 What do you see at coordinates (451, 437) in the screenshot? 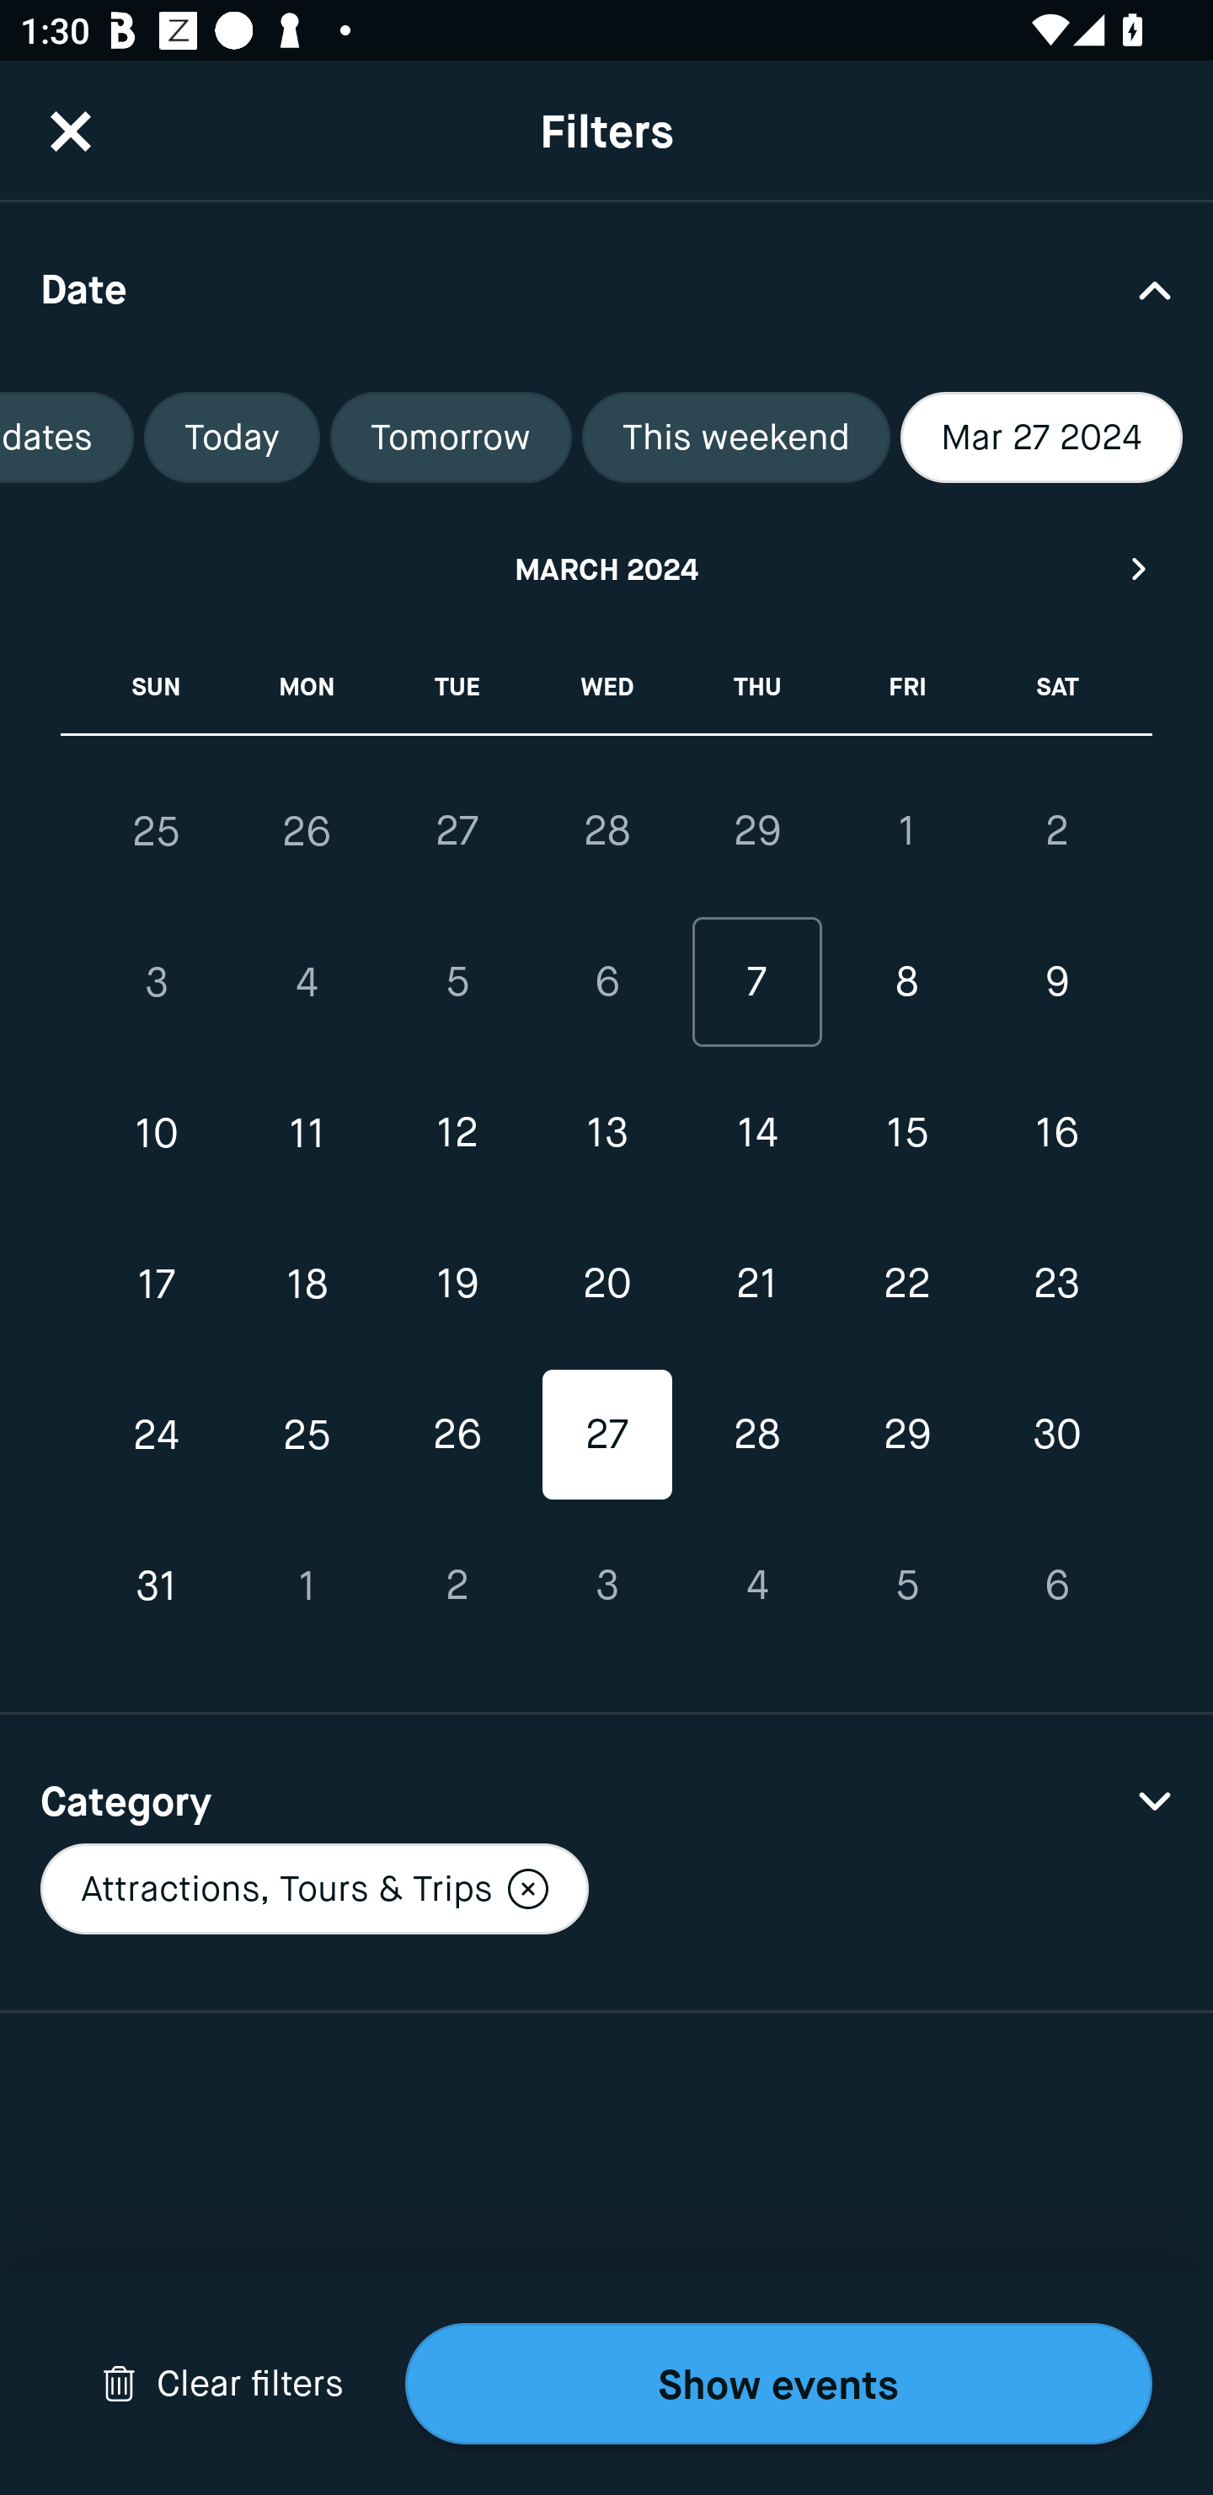
I see `Tomorrow` at bounding box center [451, 437].